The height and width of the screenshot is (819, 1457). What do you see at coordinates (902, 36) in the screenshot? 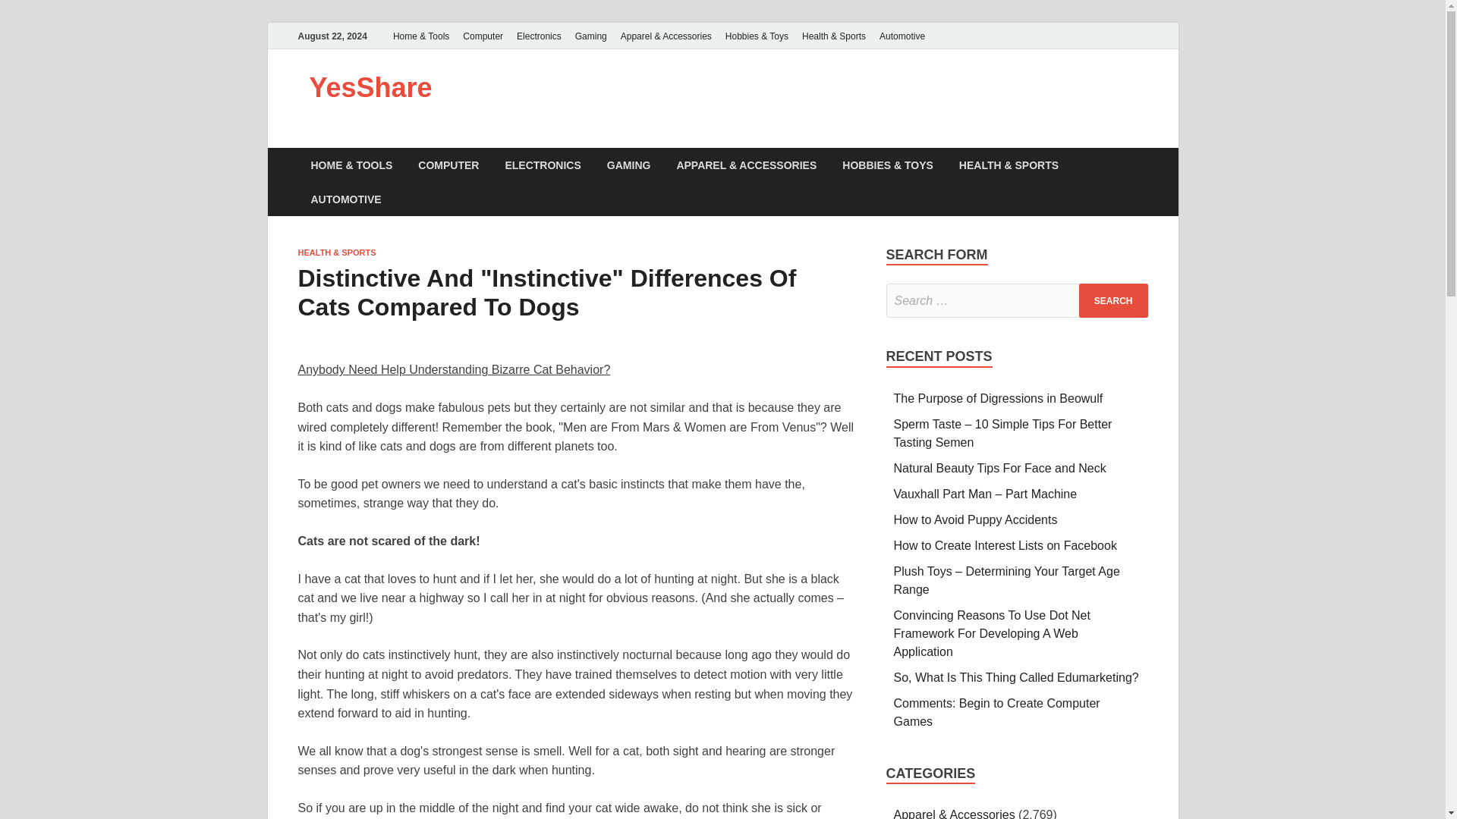
I see `Automotive` at bounding box center [902, 36].